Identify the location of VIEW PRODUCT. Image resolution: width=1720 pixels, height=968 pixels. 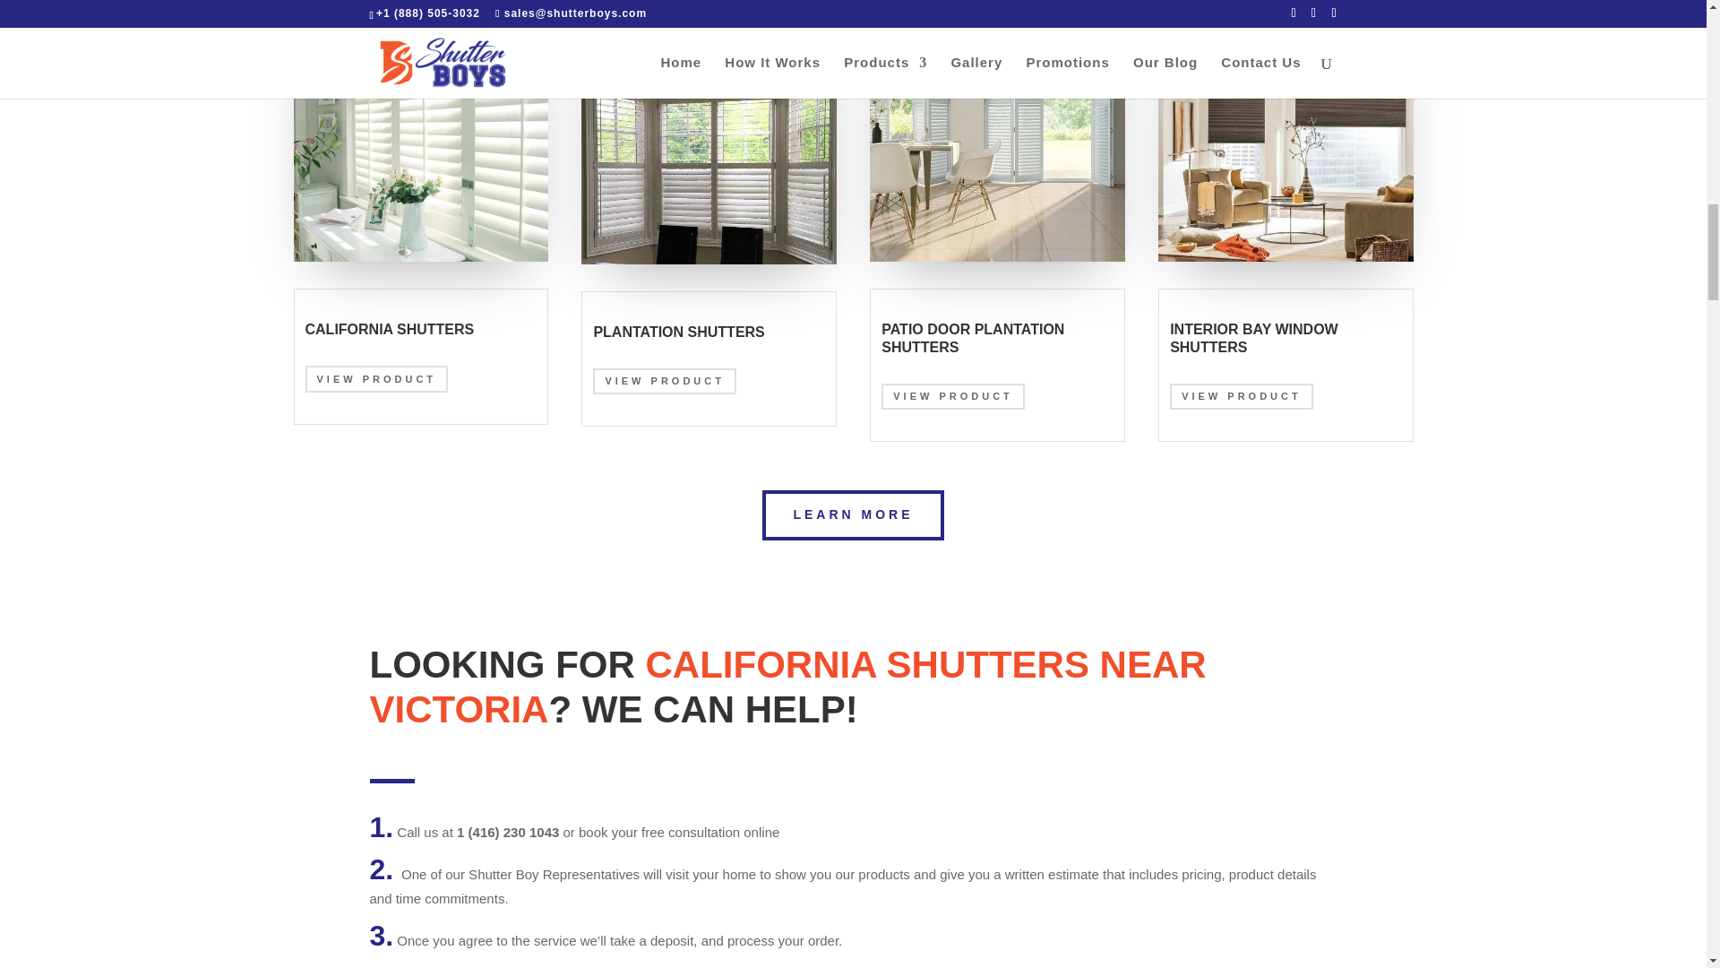
(953, 396).